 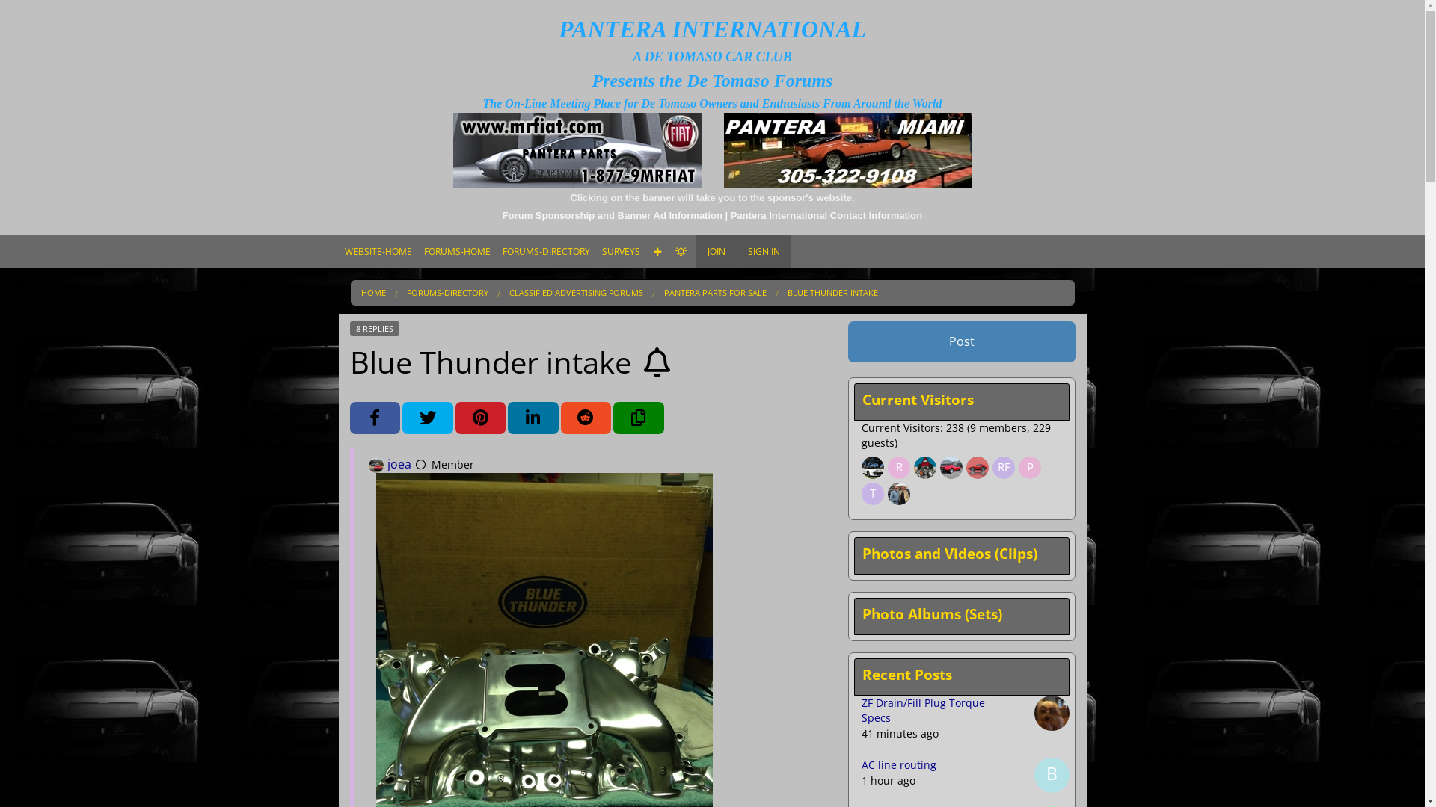 What do you see at coordinates (546, 251) in the screenshot?
I see `FORUMS-DIRECTORY` at bounding box center [546, 251].